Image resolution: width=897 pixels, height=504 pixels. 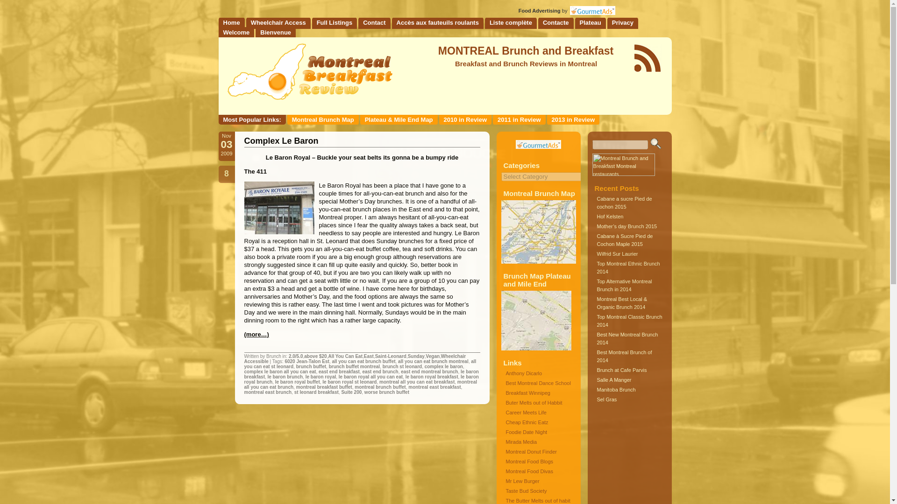 I want to click on complex le baron, so click(x=443, y=366).